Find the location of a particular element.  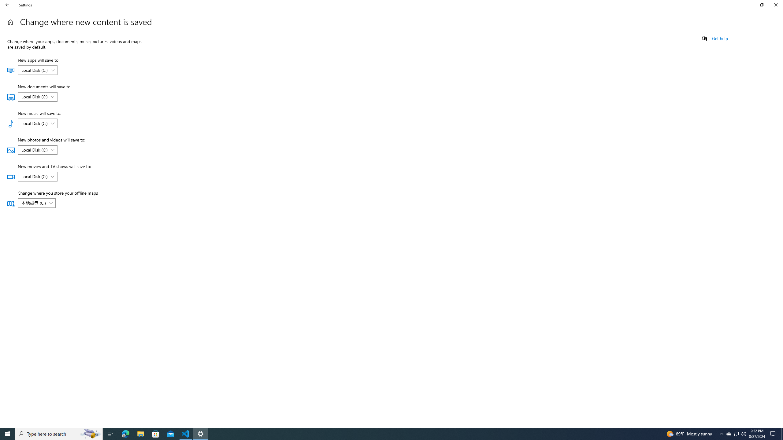

New apps will save to: is located at coordinates (37, 176).